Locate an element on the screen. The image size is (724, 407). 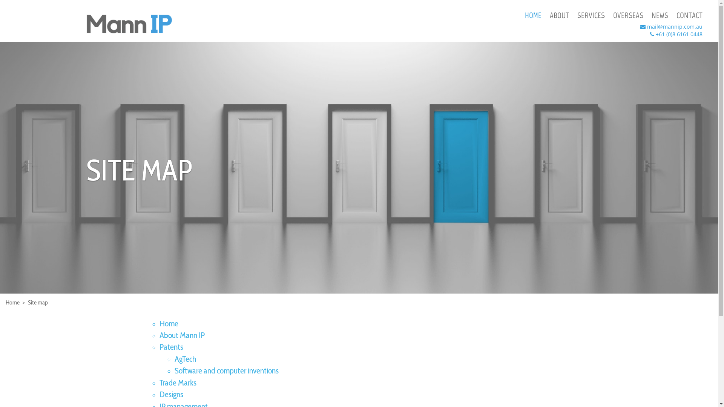
HOME is located at coordinates (533, 15).